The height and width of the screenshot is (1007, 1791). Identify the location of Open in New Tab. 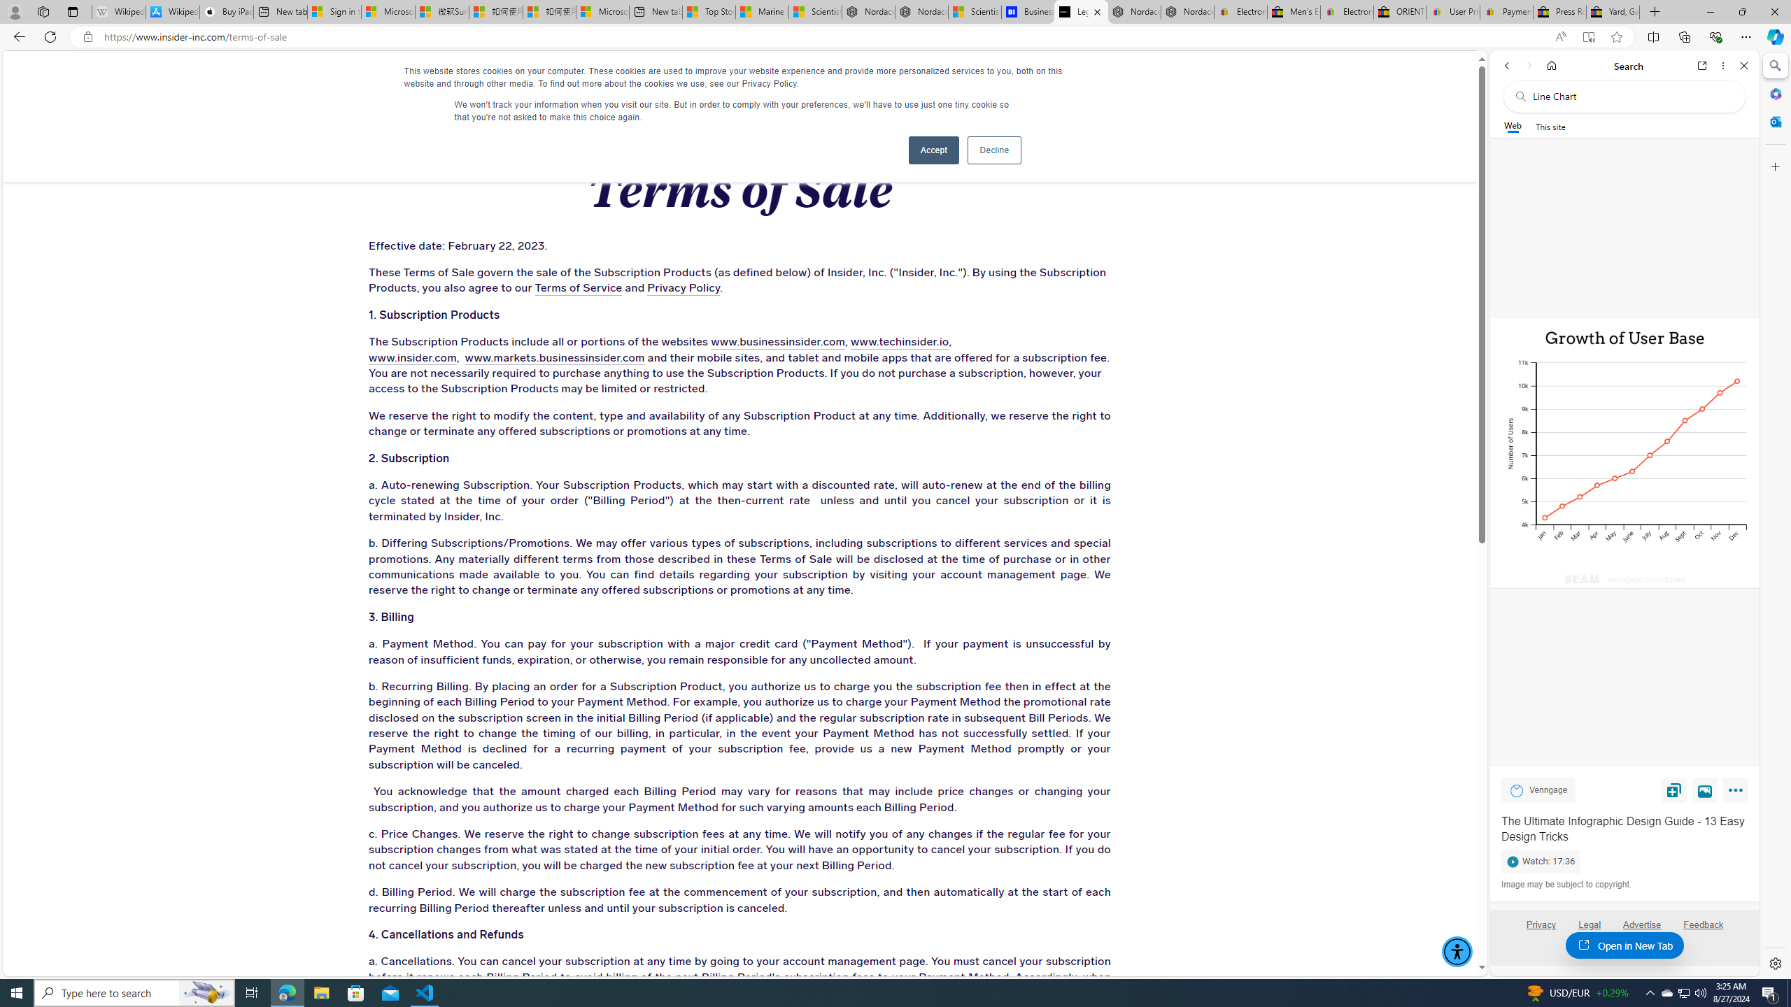
(1624, 945).